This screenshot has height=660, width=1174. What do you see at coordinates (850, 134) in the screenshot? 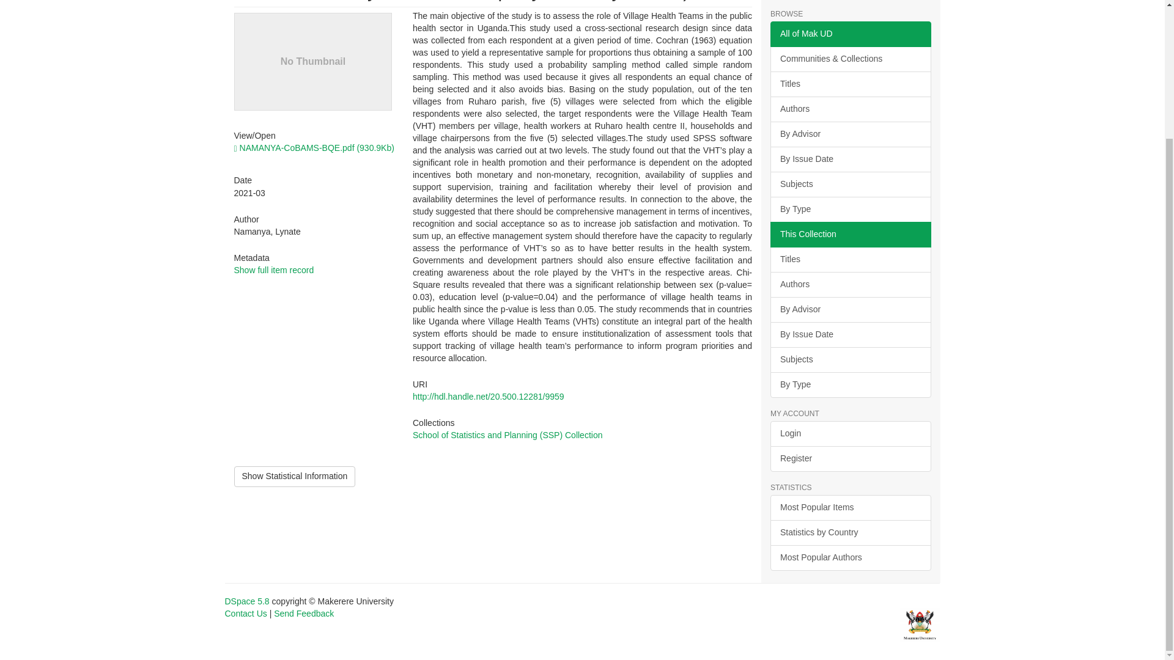
I see `By Advisor` at bounding box center [850, 134].